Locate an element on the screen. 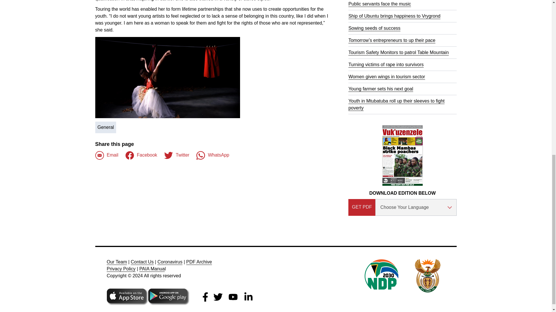 The image size is (556, 312). Choose Your Language is located at coordinates (416, 207).